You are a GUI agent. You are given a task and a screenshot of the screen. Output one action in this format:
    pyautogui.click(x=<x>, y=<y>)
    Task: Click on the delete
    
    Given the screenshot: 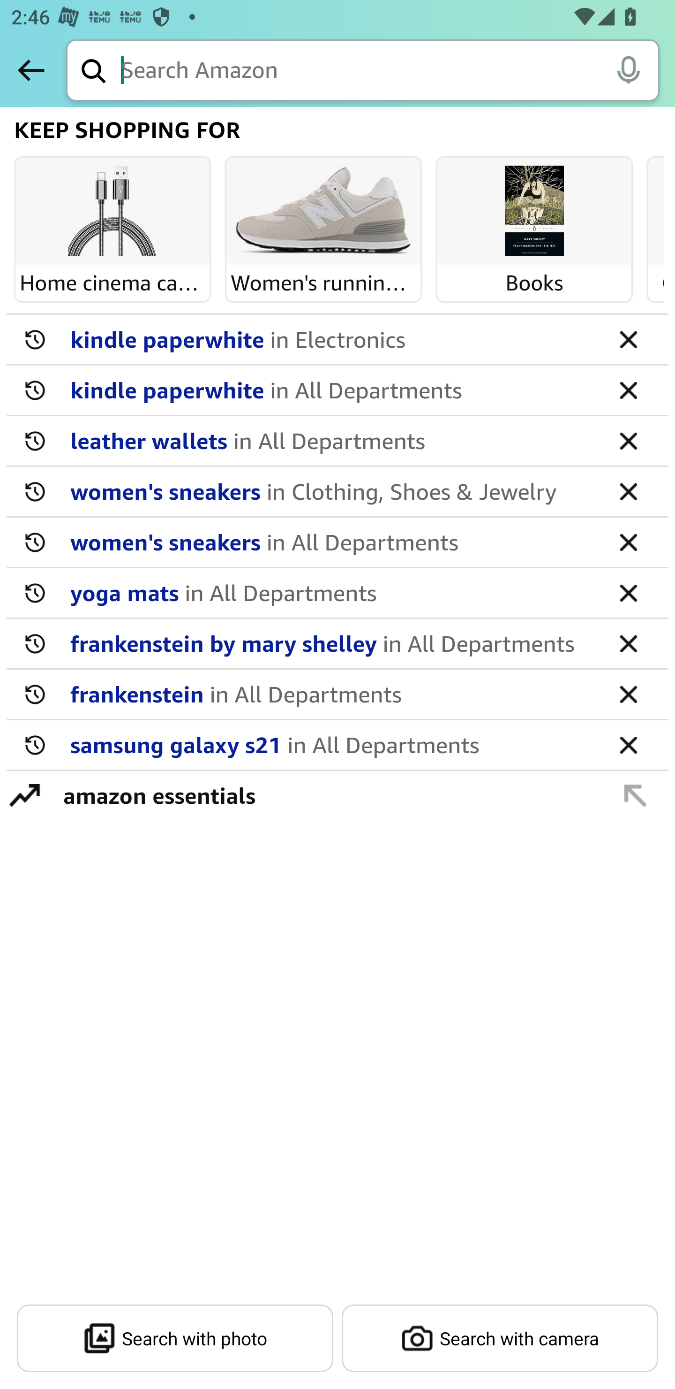 What is the action you would take?
    pyautogui.click(x=628, y=339)
    